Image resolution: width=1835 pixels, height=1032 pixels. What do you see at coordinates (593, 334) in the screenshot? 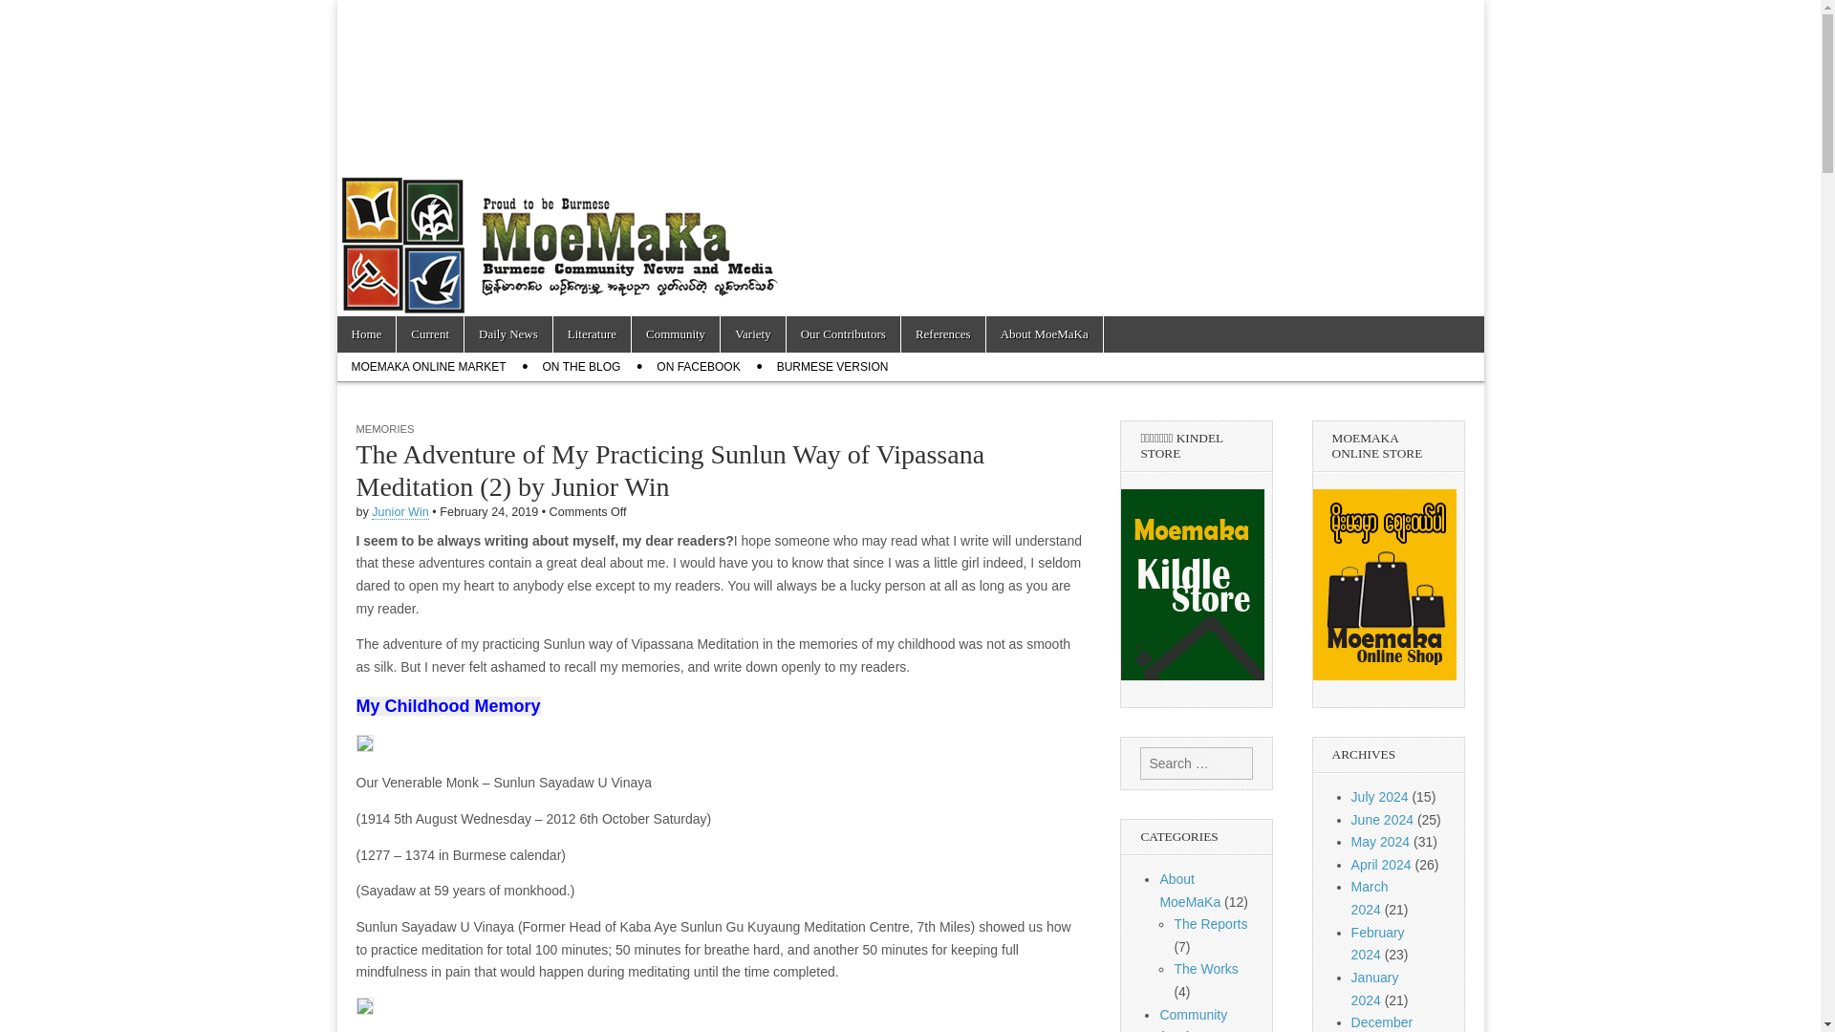
I see `Literature` at bounding box center [593, 334].